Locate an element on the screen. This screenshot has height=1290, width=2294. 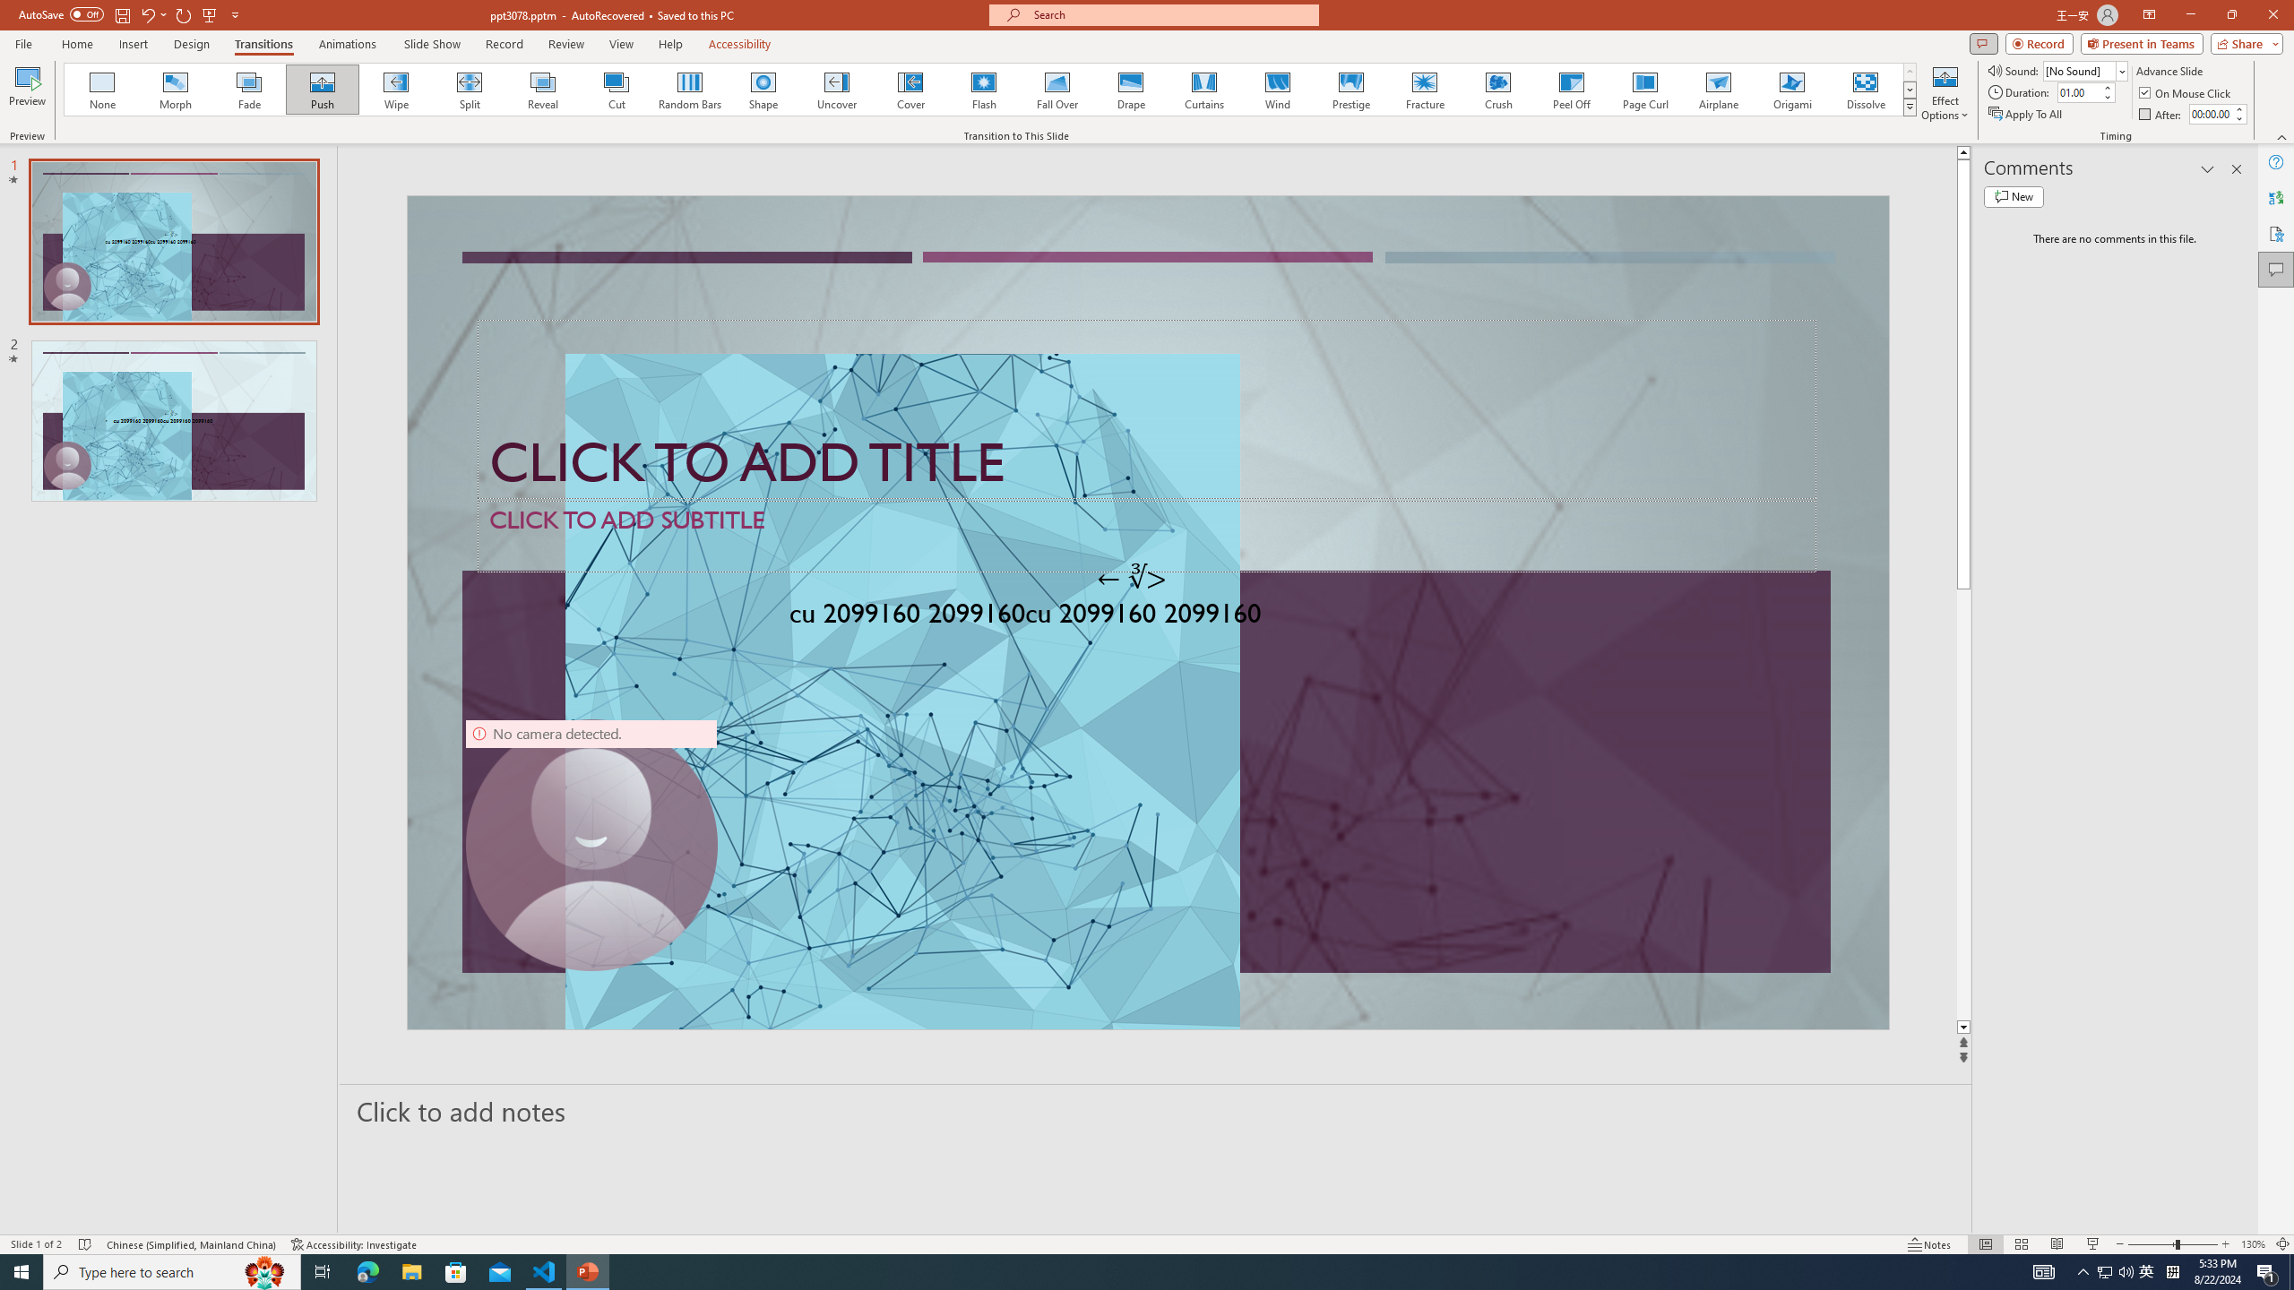
Page Curl is located at coordinates (1644, 90).